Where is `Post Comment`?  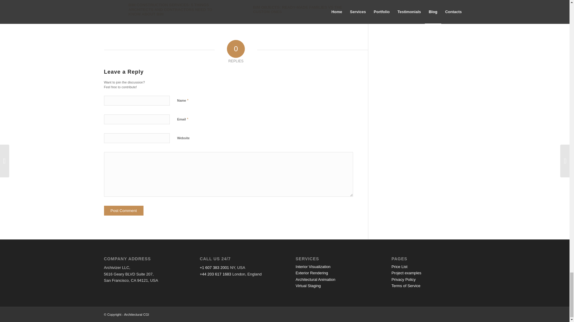
Post Comment is located at coordinates (124, 210).